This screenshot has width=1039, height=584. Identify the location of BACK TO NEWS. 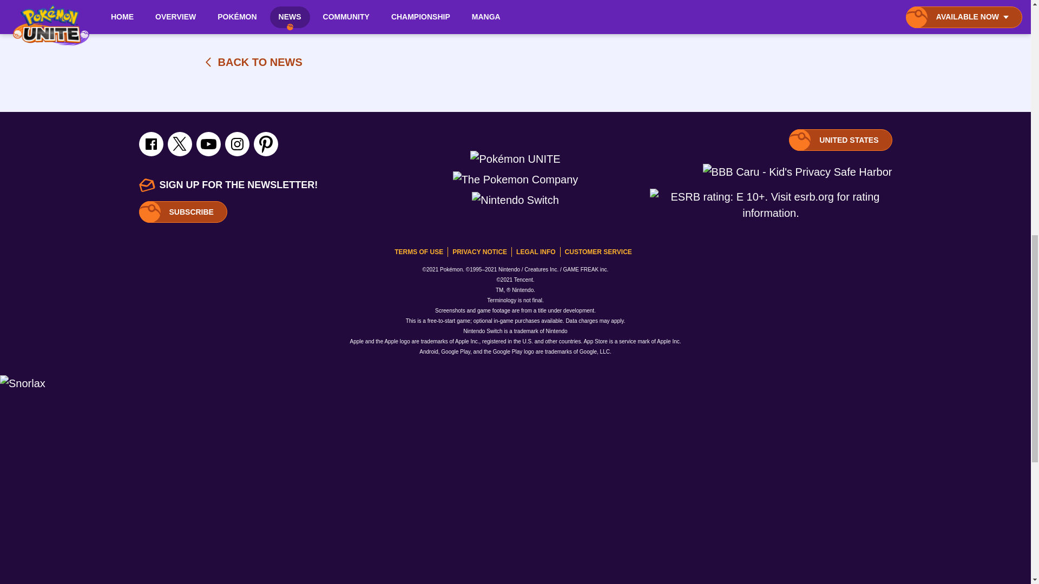
(599, 252).